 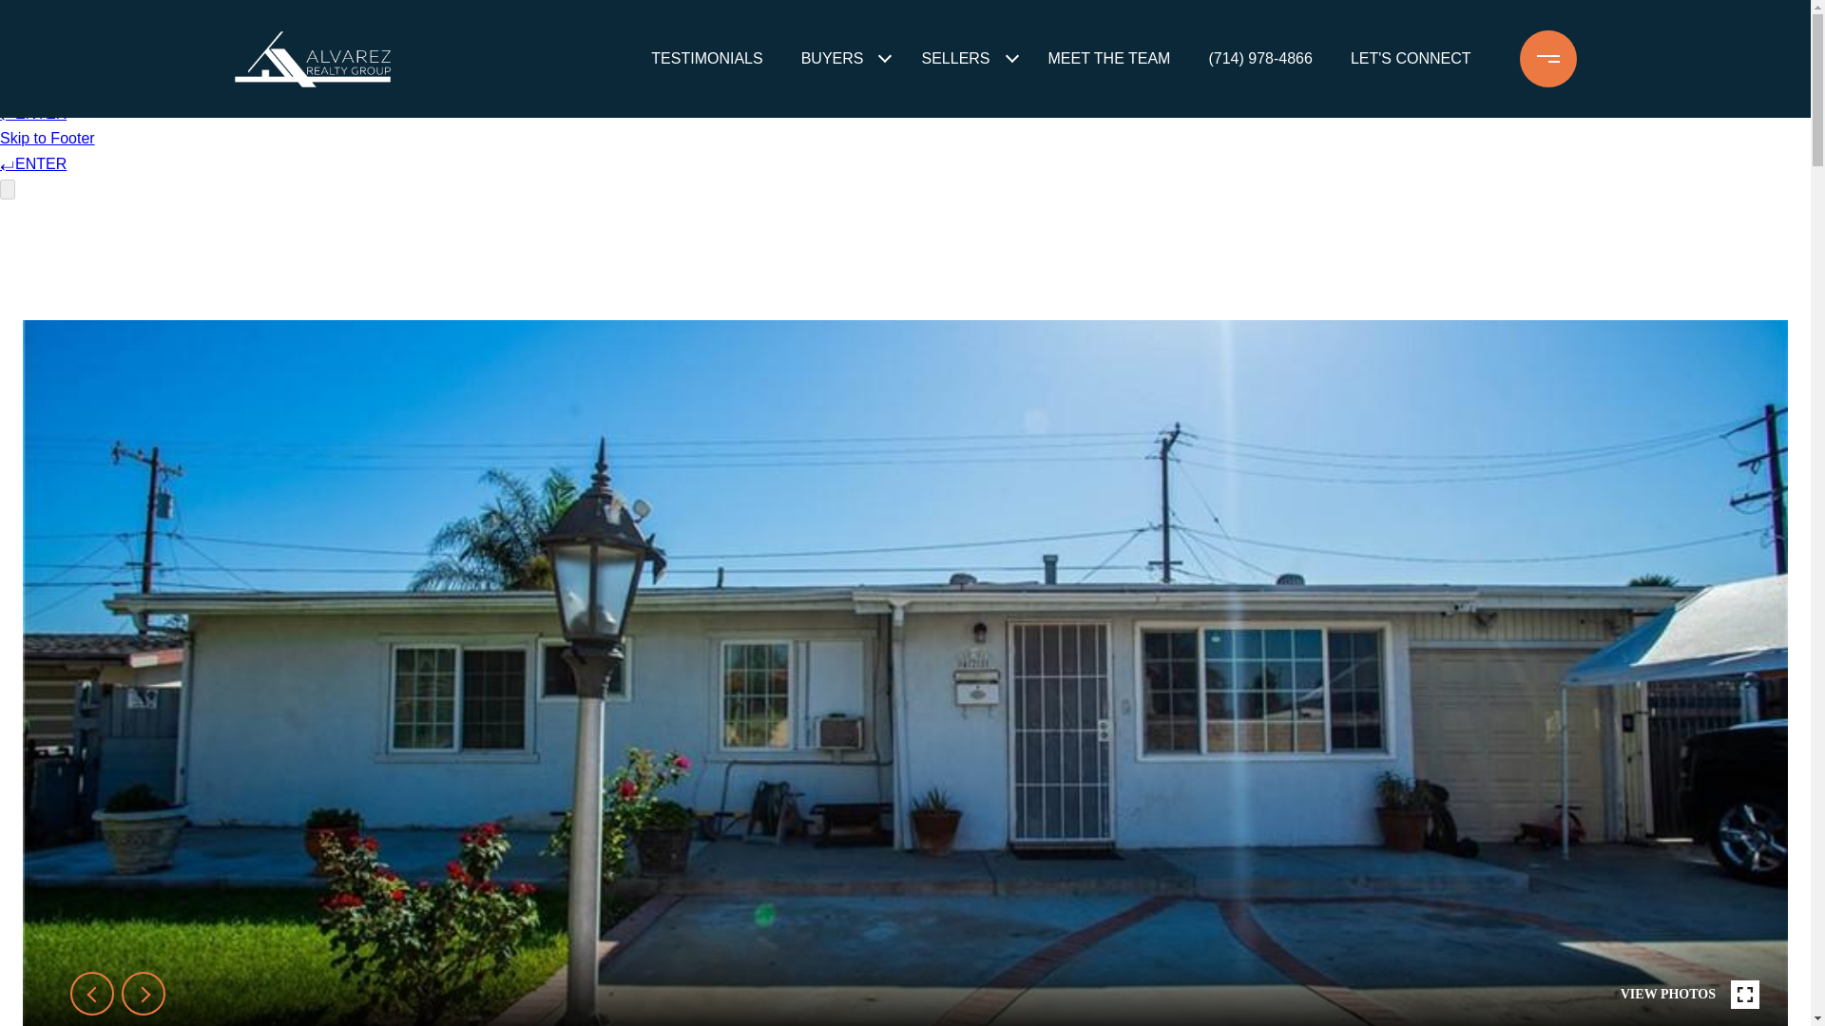 I want to click on SELLERS, so click(x=954, y=59).